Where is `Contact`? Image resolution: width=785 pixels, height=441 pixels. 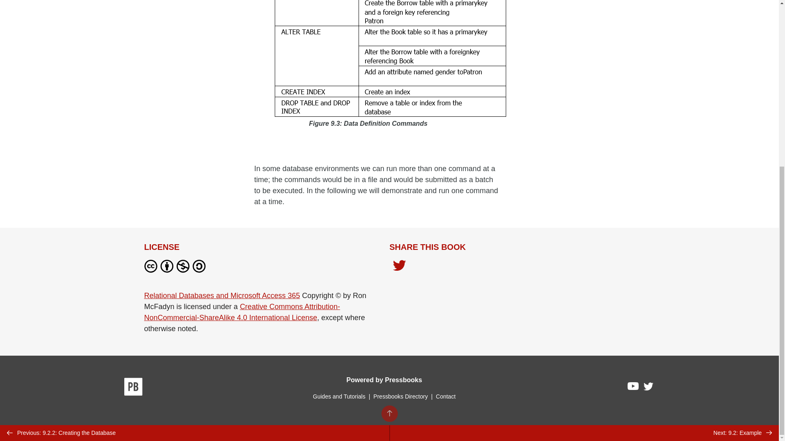 Contact is located at coordinates (445, 396).